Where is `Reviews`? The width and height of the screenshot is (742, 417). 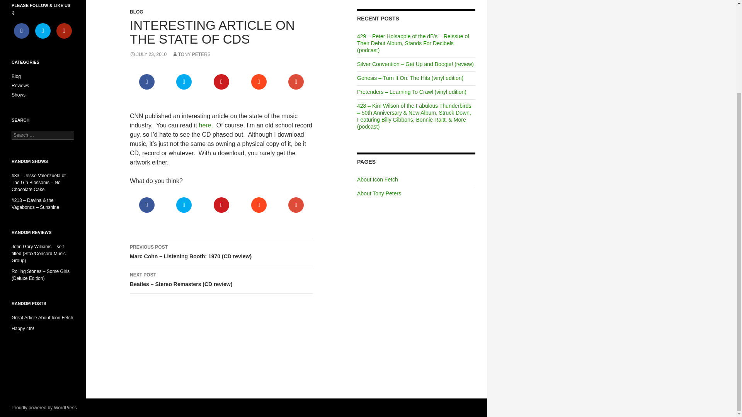 Reviews is located at coordinates (20, 85).